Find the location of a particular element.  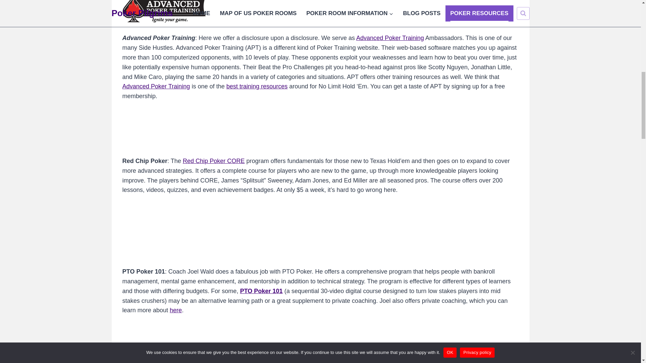

Advanced Poker Training is located at coordinates (390, 38).